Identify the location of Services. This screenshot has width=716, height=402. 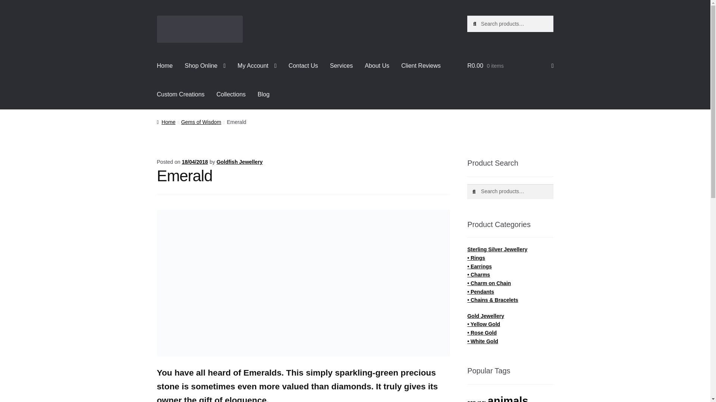
(341, 66).